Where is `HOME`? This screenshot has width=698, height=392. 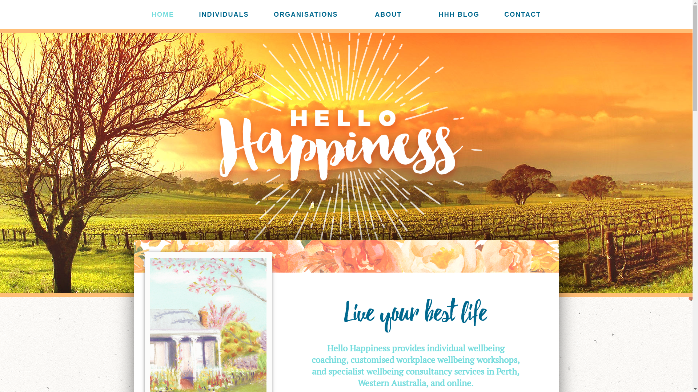 HOME is located at coordinates (163, 15).